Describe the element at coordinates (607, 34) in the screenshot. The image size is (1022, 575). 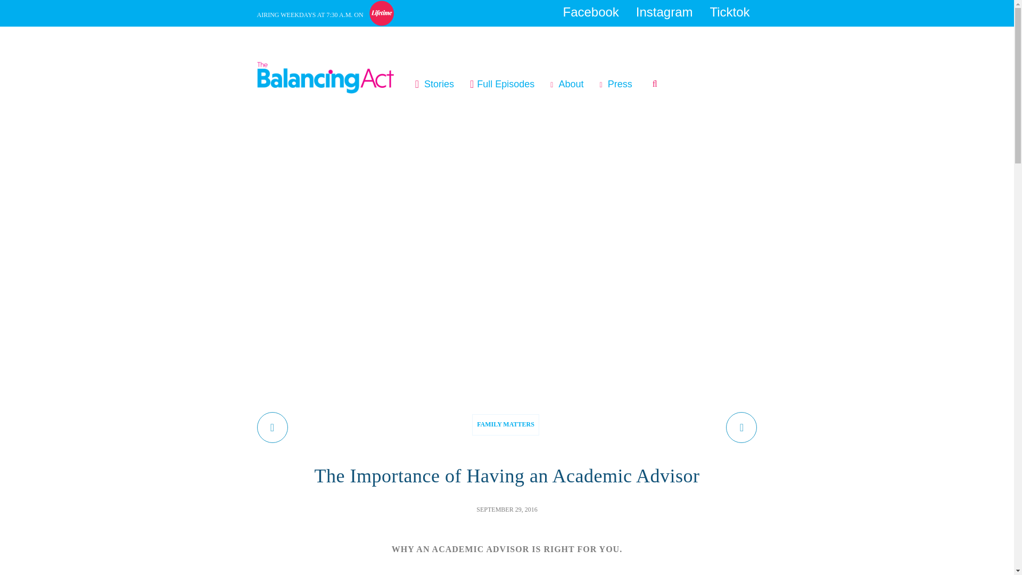
I see `LinkedIn` at that location.